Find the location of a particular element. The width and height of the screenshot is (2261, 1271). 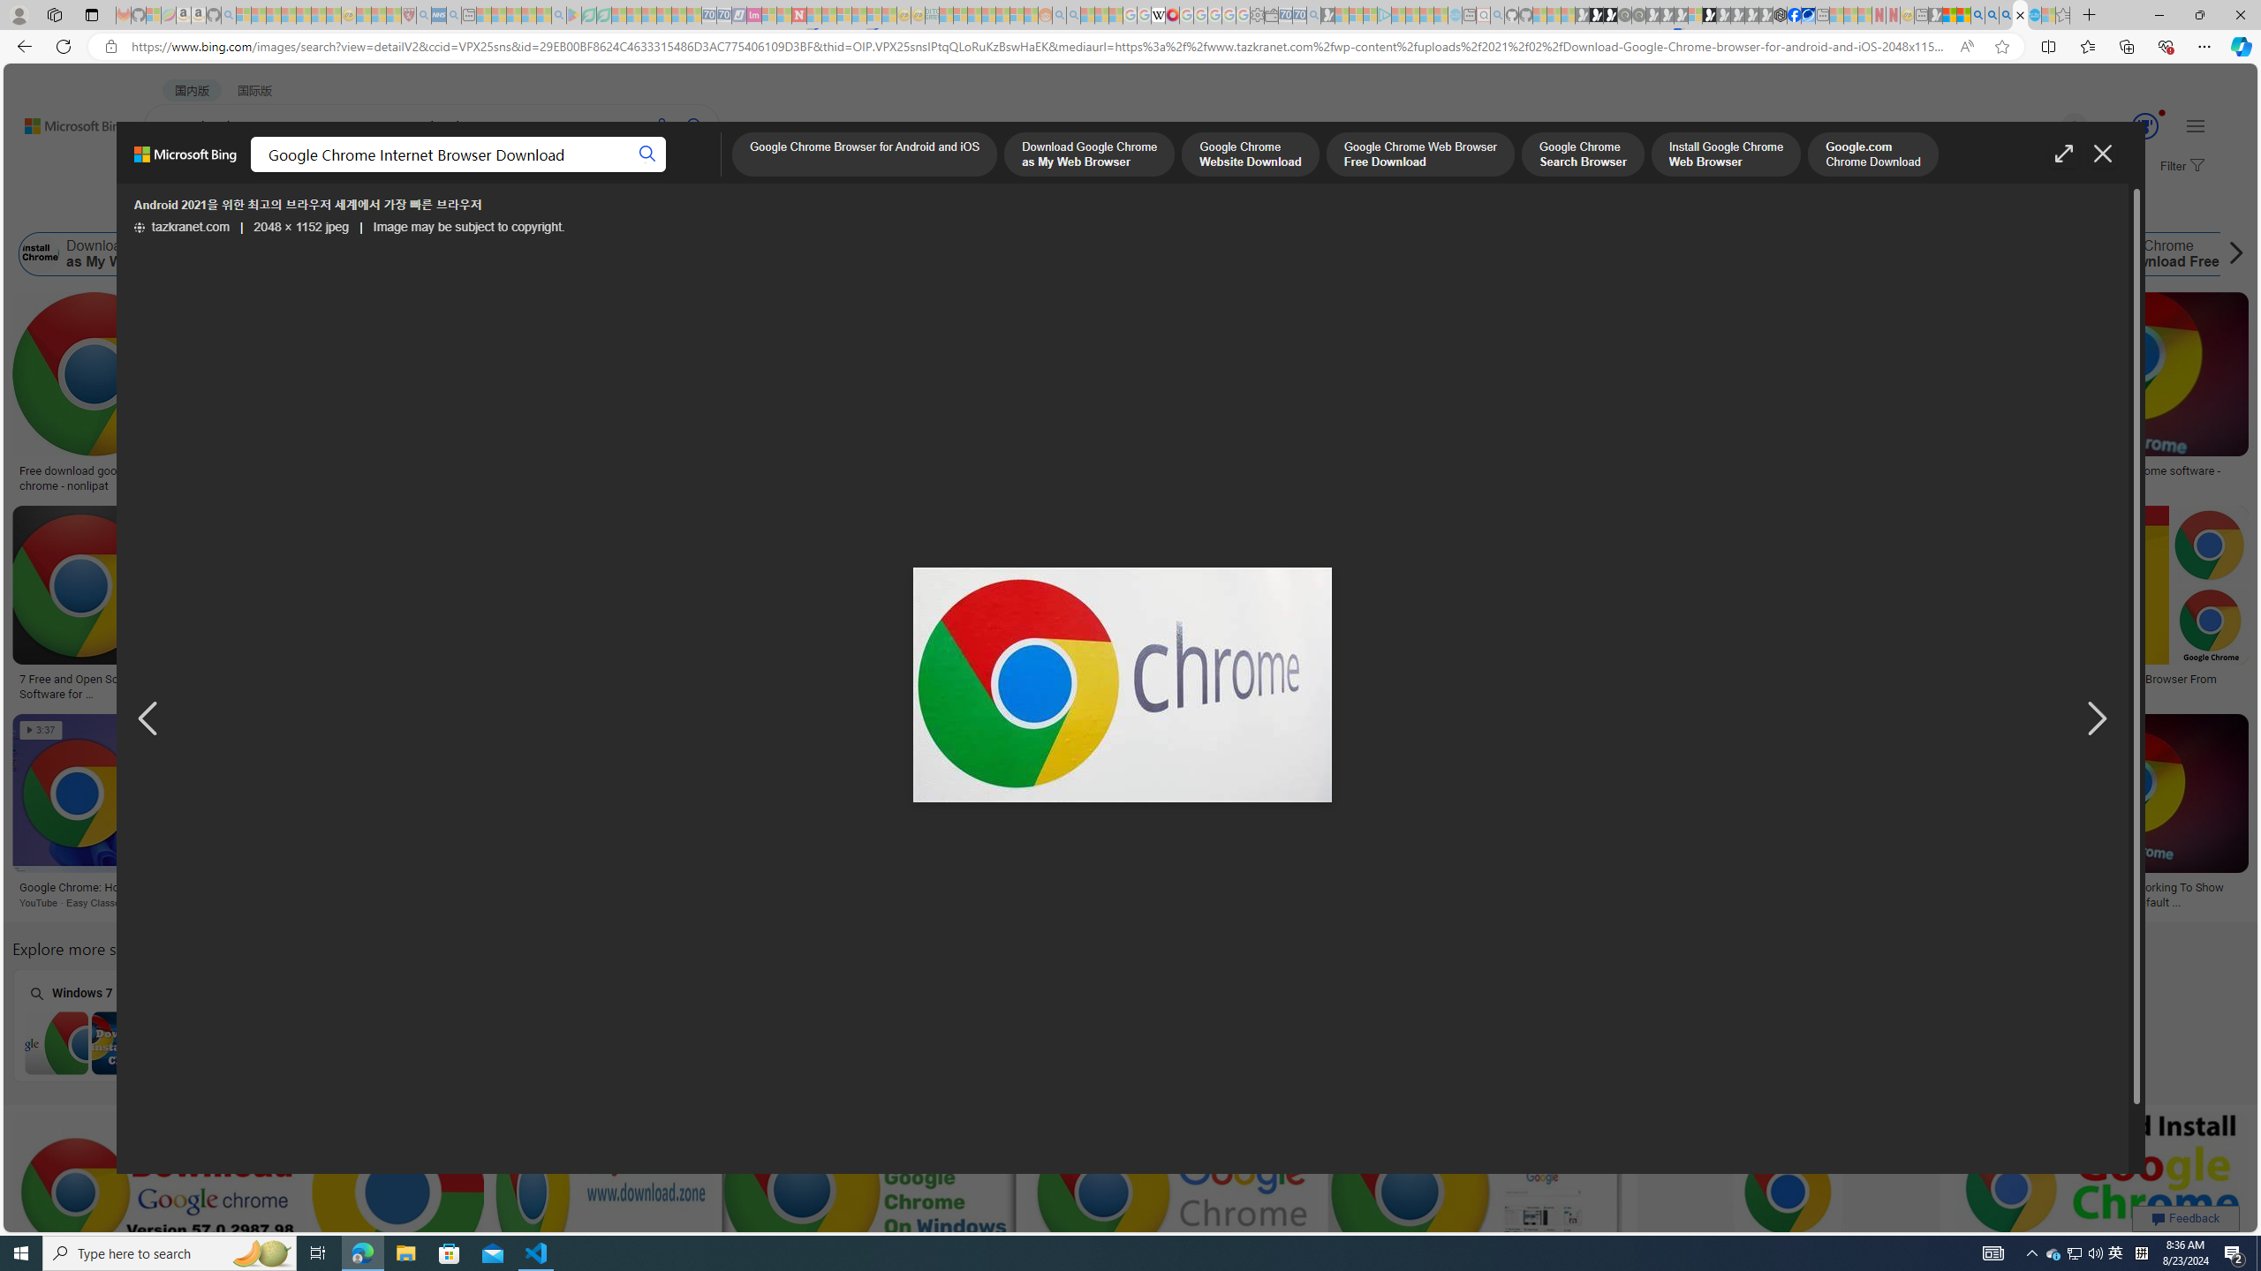

wizardsgase - Blog is located at coordinates (1311, 471).